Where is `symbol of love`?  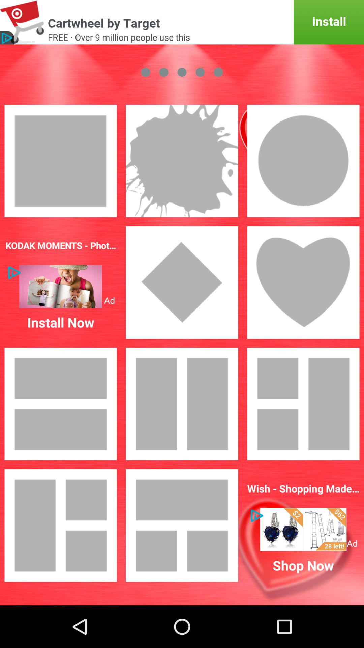
symbol of love is located at coordinates (303, 282).